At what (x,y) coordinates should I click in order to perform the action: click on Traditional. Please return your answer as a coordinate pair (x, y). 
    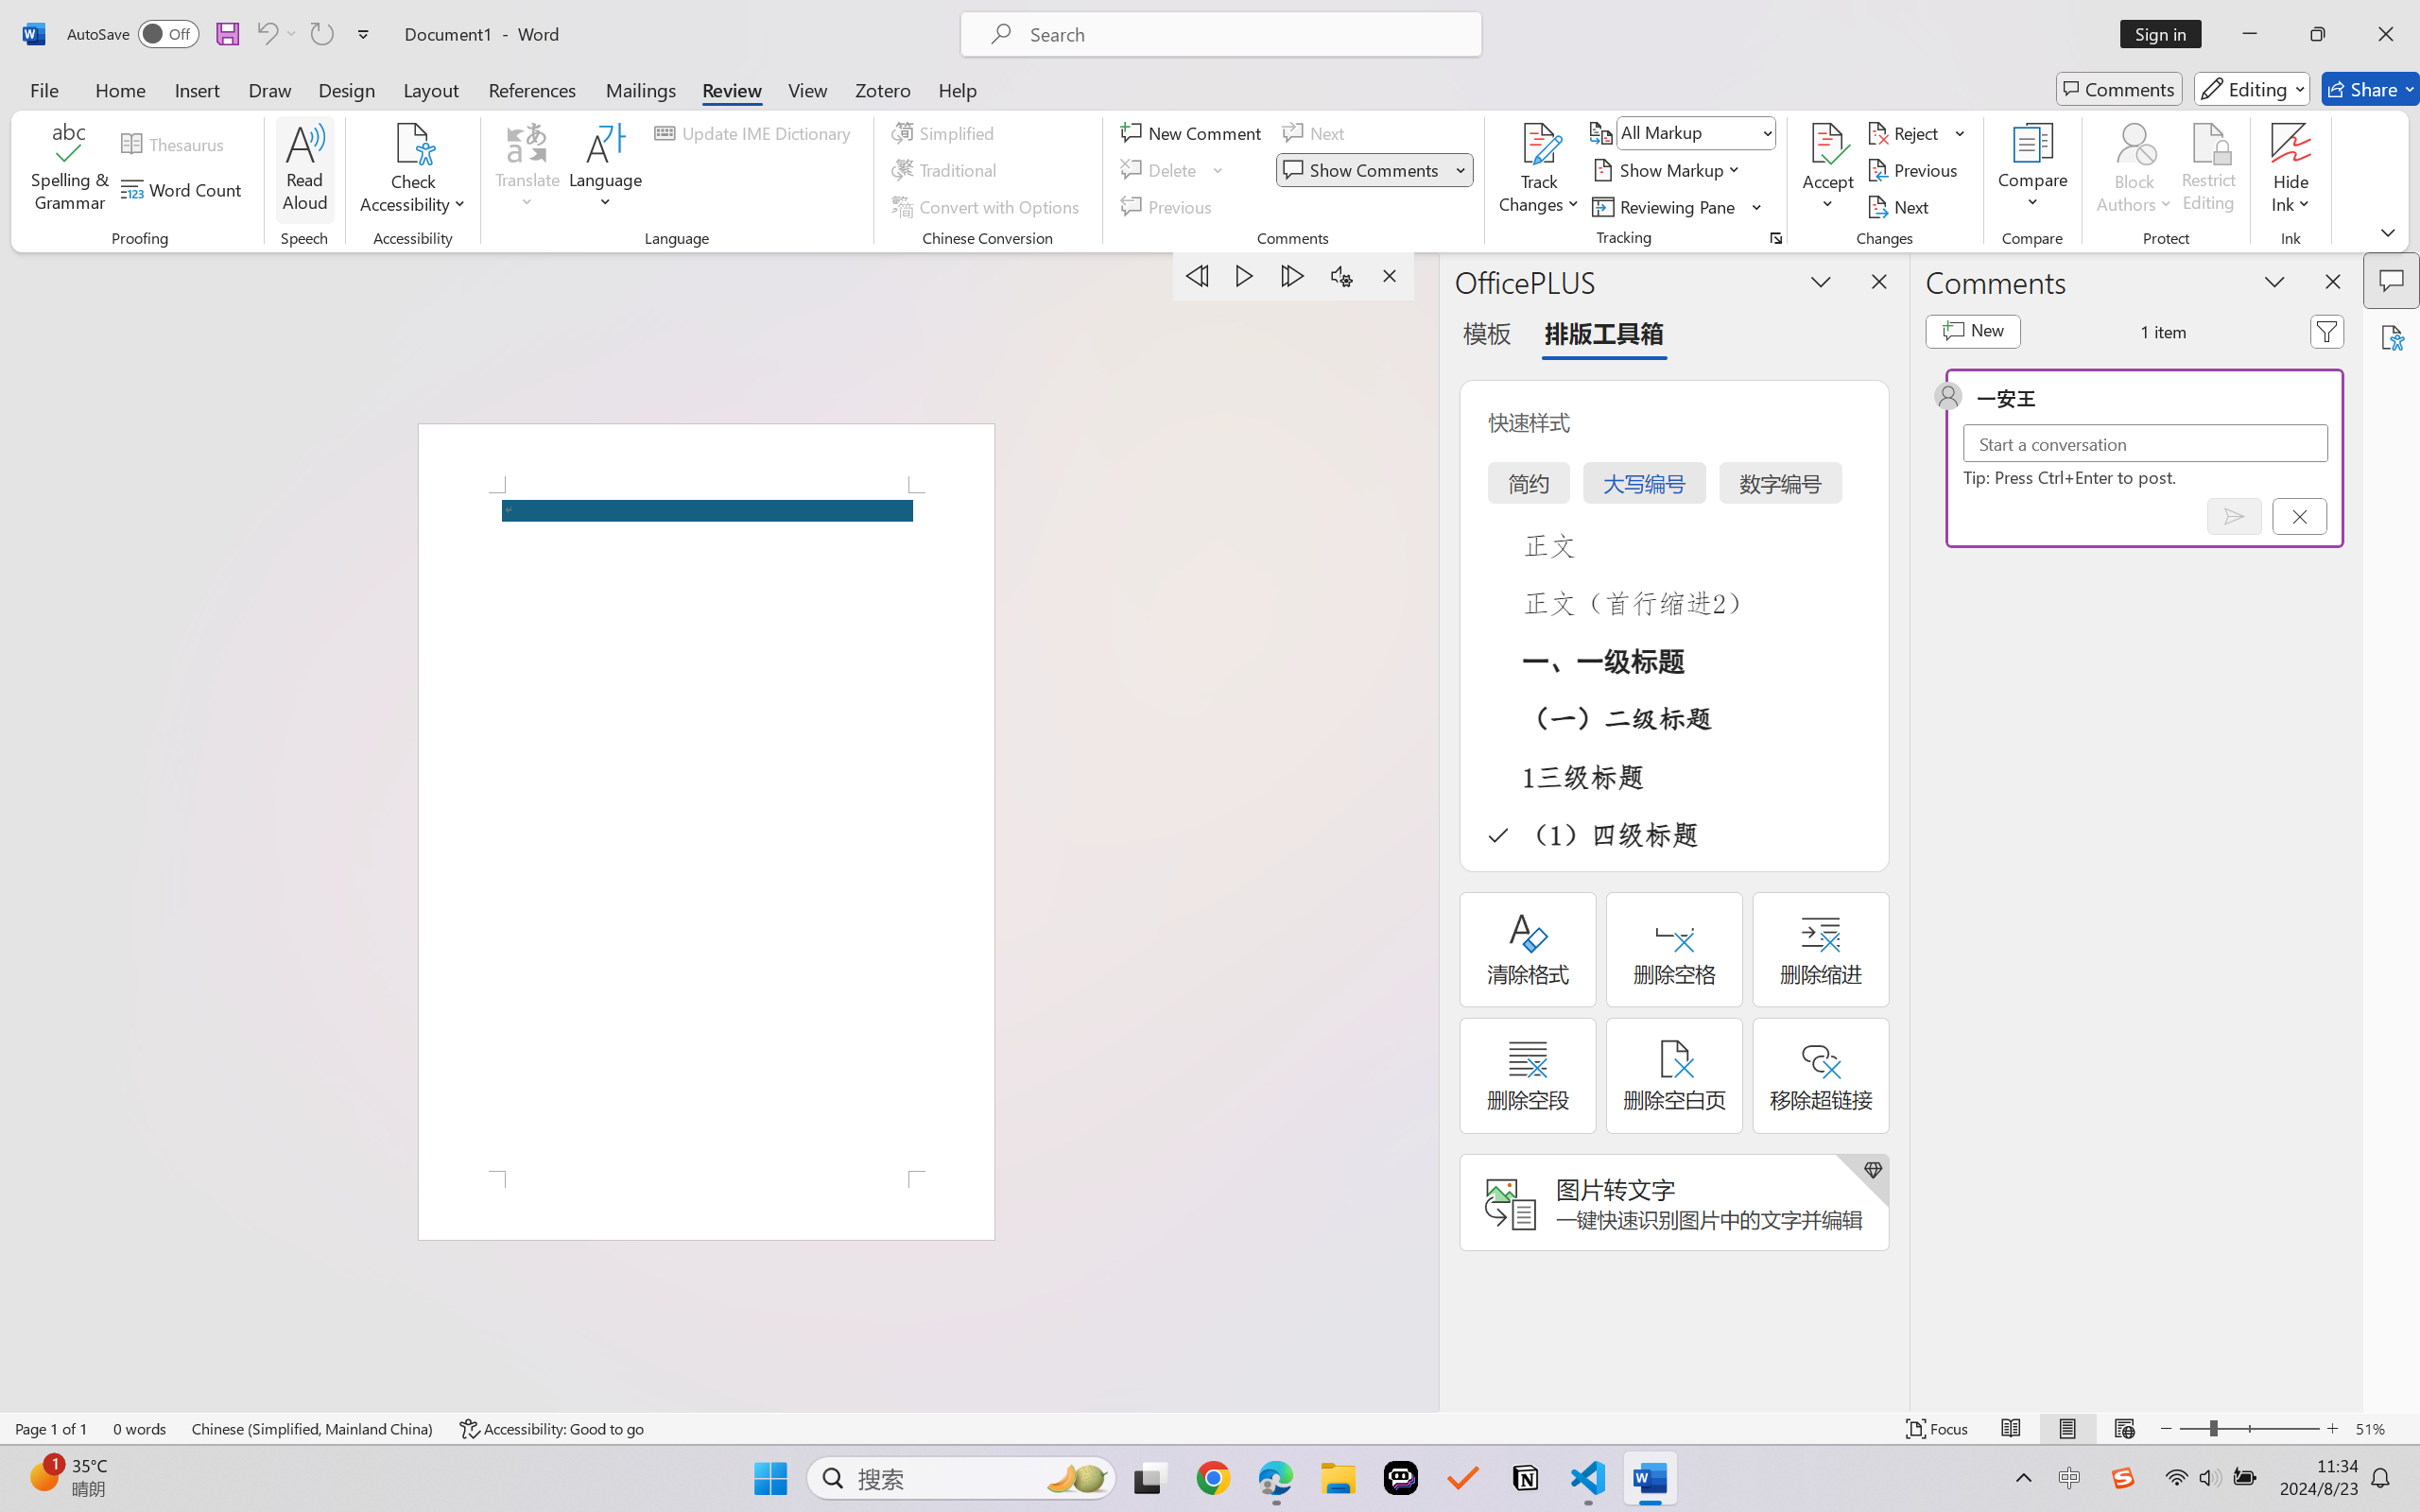
    Looking at the image, I should click on (947, 170).